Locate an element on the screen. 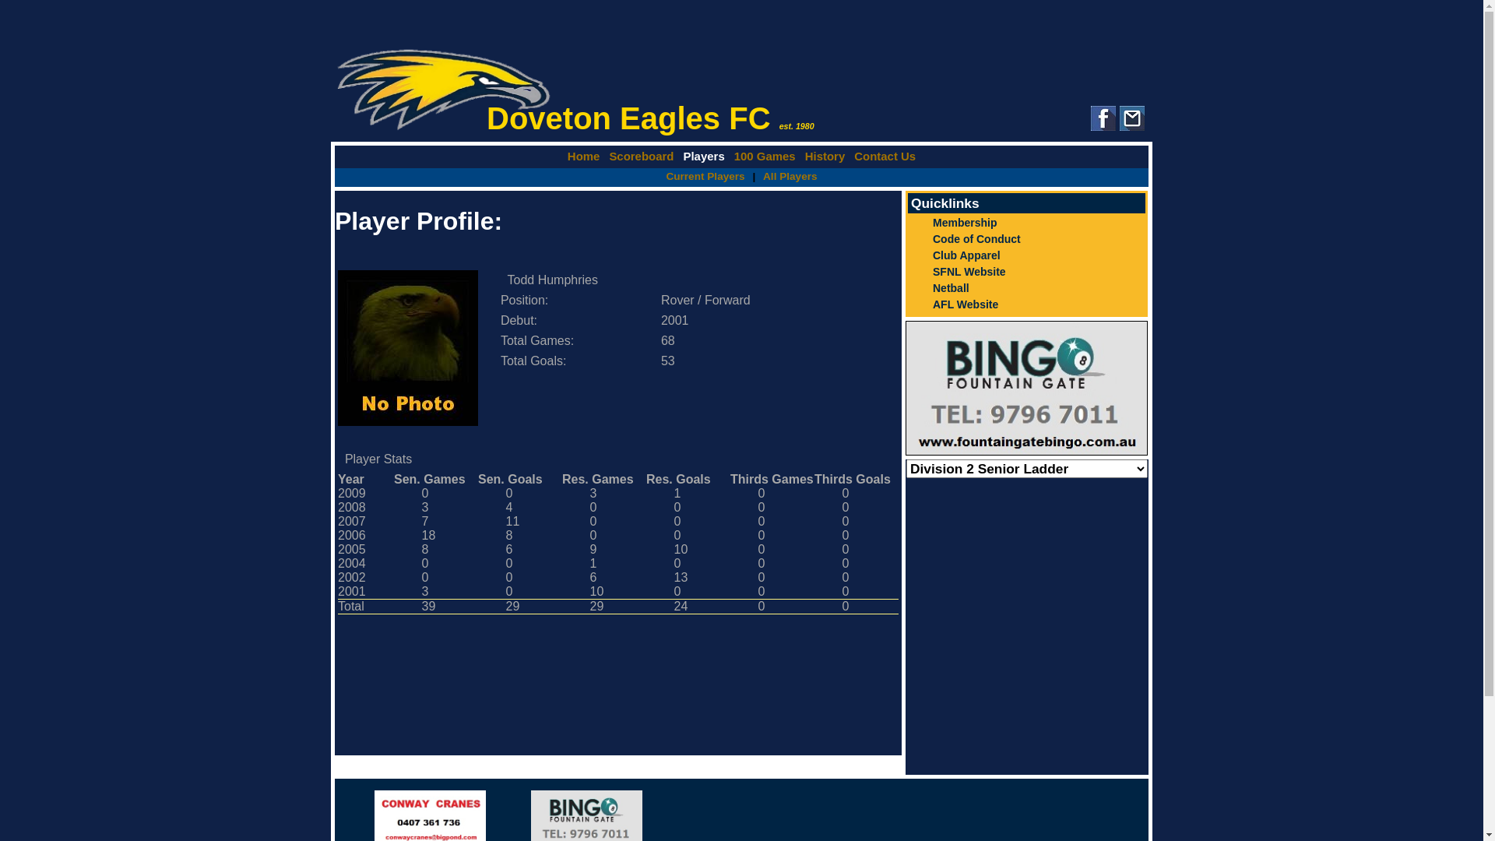 The height and width of the screenshot is (841, 1495). Club Apparel is located at coordinates (1026, 255).